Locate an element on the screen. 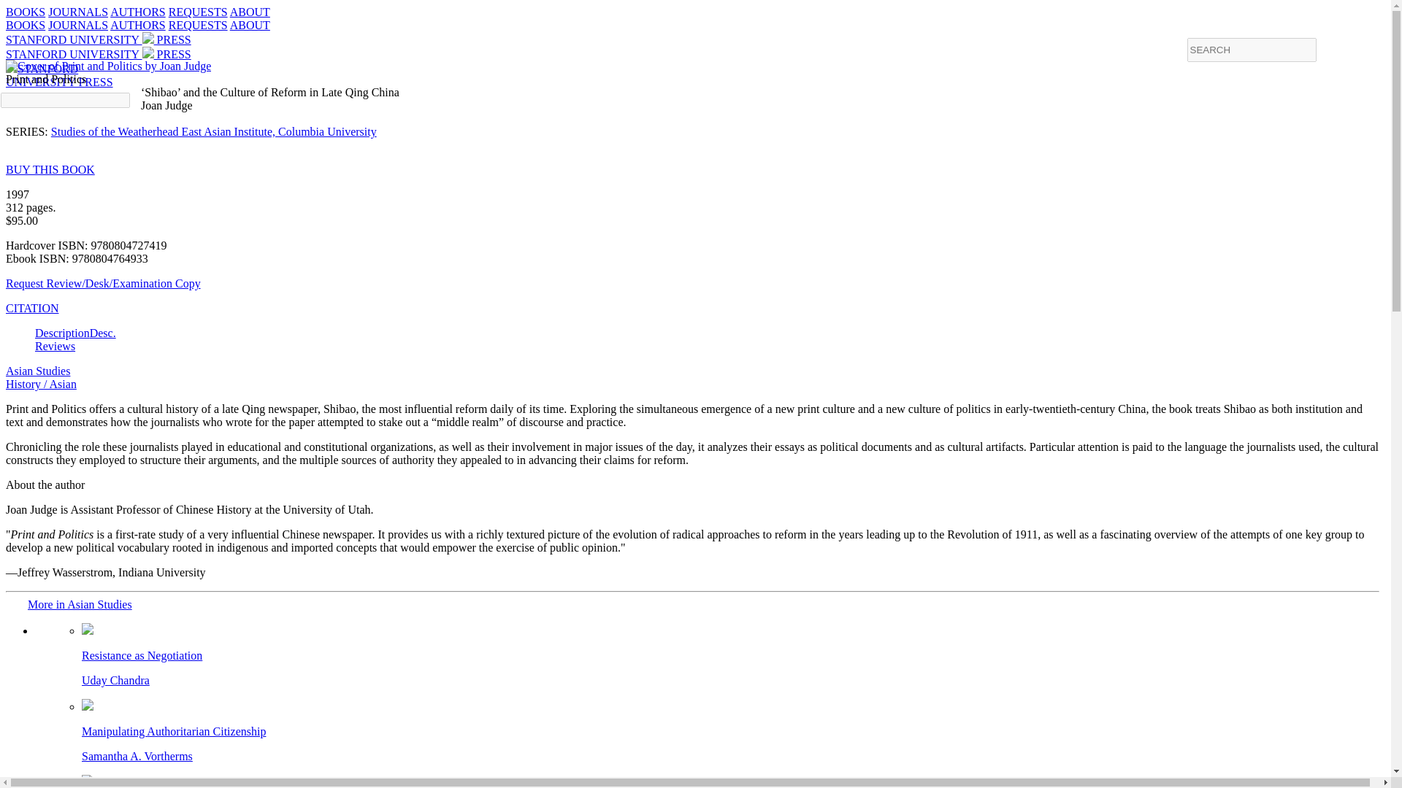 This screenshot has width=1402, height=788. Asian Studies is located at coordinates (25, 25).